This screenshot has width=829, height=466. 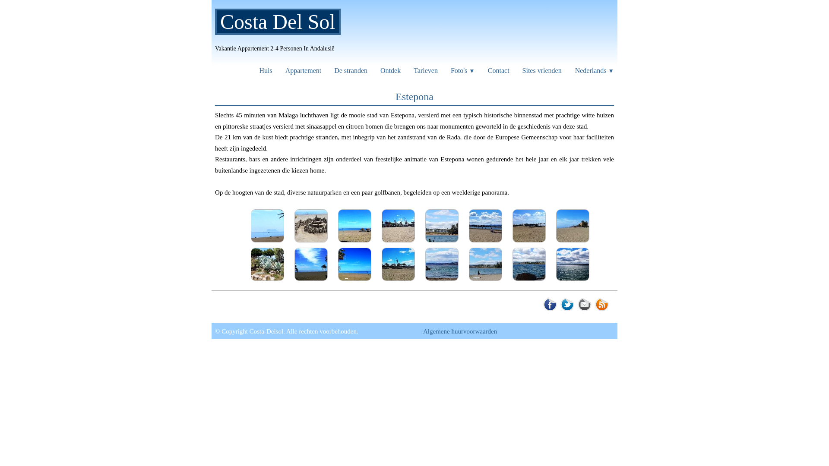 I want to click on Tarieven, so click(x=426, y=71).